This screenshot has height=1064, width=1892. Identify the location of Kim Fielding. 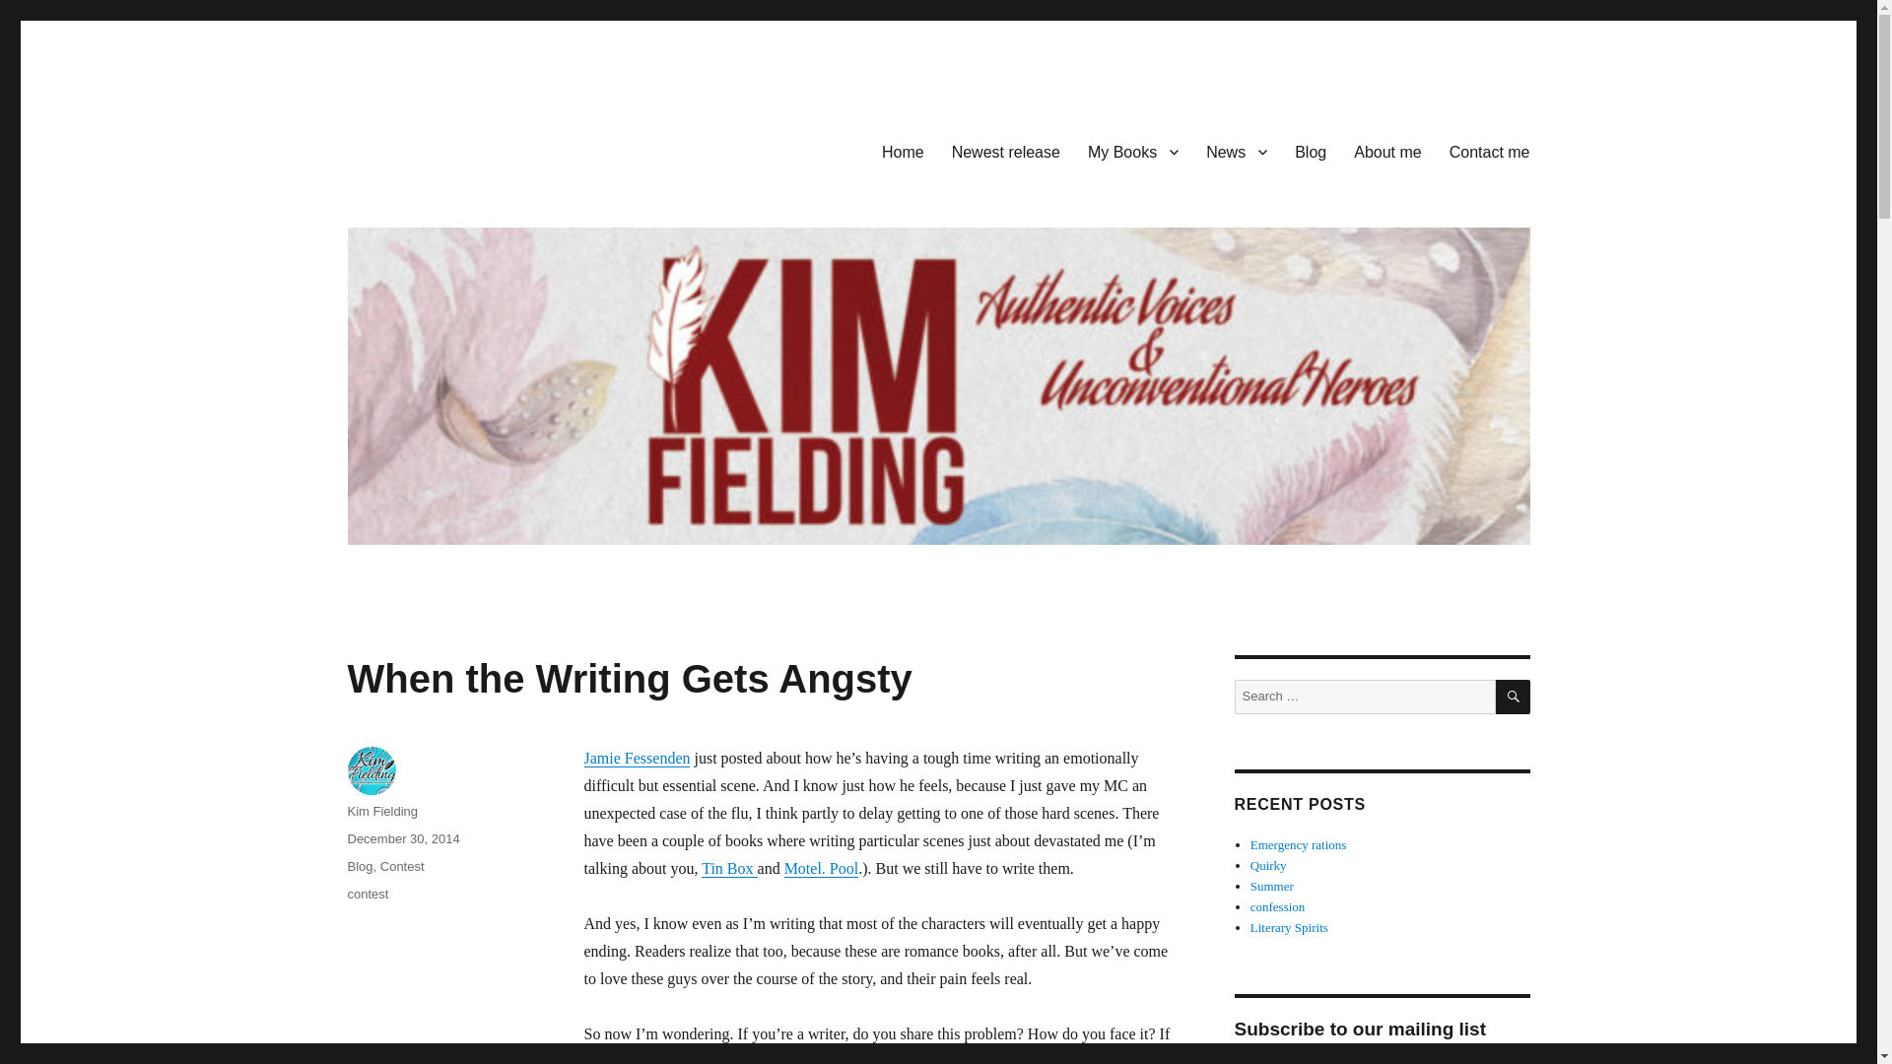
(382, 811).